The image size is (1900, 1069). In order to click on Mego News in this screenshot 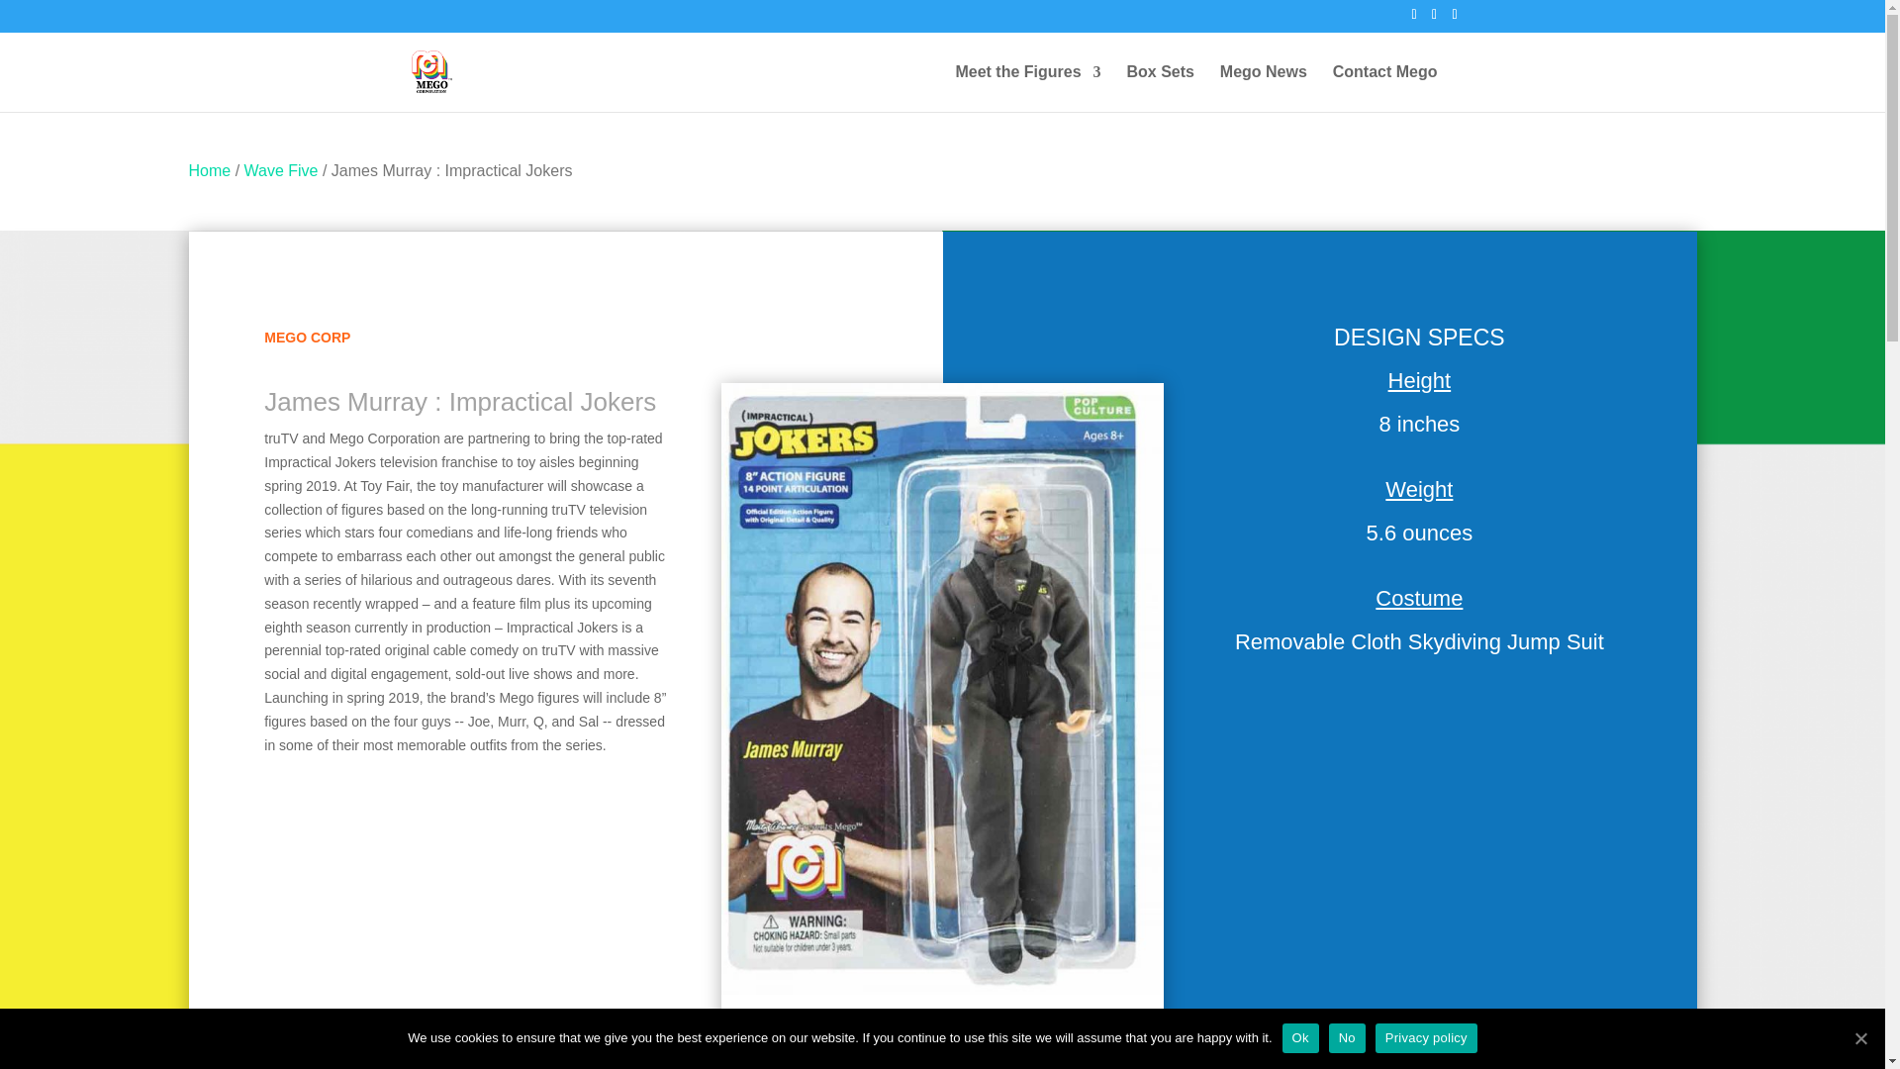, I will do `click(1263, 88)`.